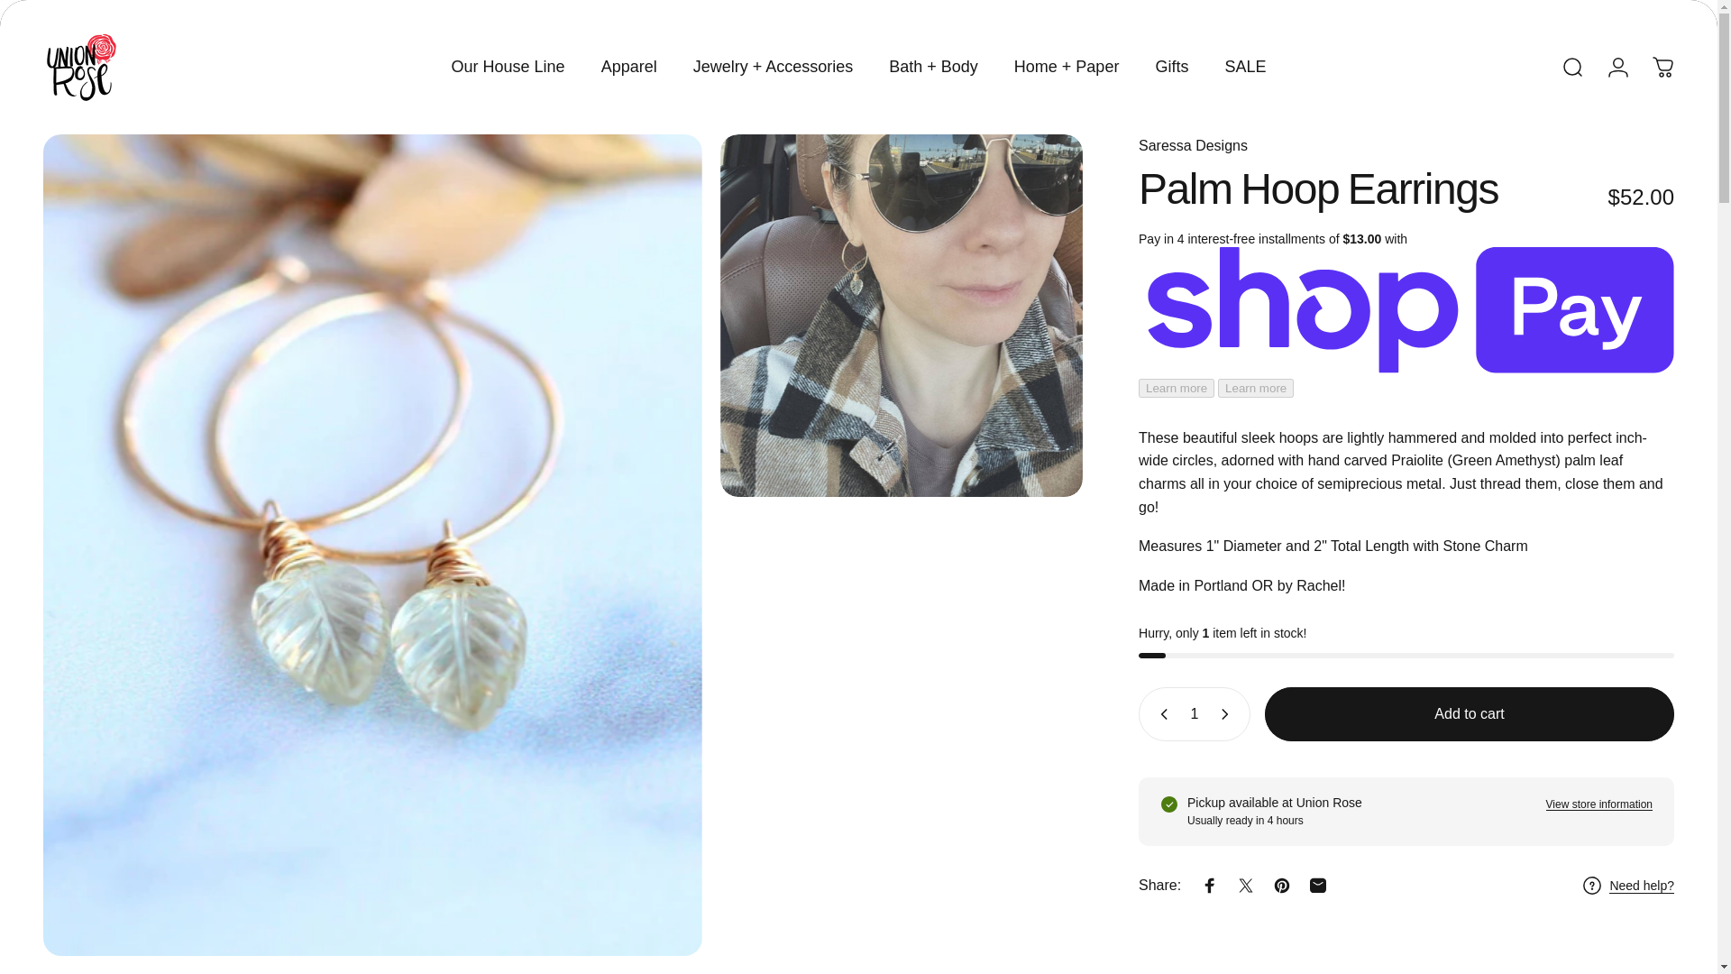  What do you see at coordinates (1281, 886) in the screenshot?
I see `Pin on Pinterest` at bounding box center [1281, 886].